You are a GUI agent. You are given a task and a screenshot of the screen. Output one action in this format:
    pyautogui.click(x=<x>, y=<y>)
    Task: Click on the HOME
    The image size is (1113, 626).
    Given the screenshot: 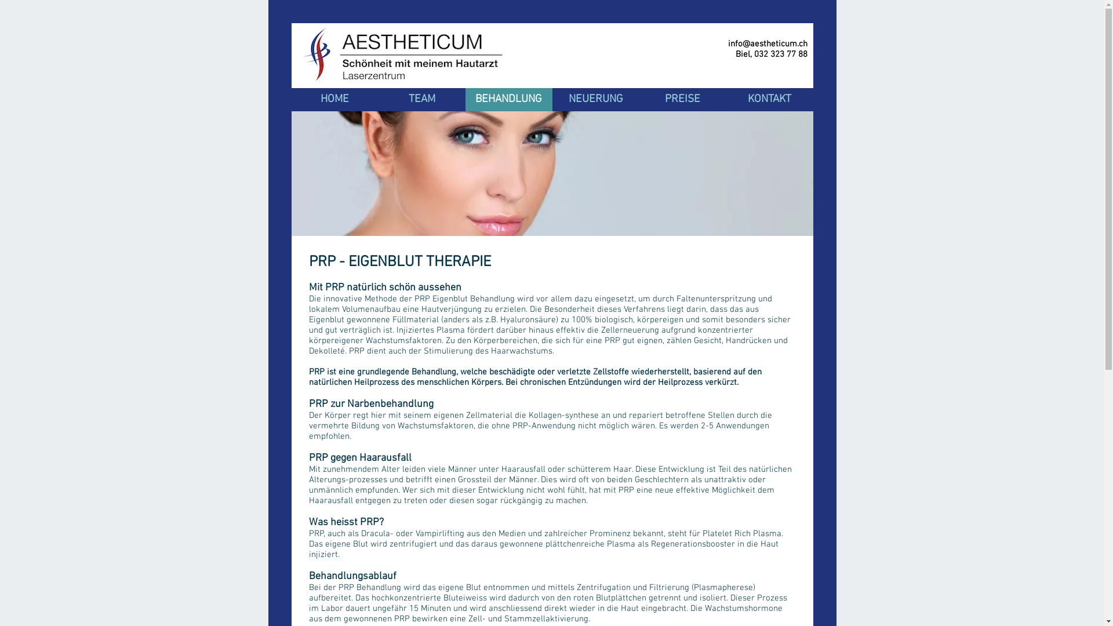 What is the action you would take?
    pyautogui.click(x=334, y=100)
    